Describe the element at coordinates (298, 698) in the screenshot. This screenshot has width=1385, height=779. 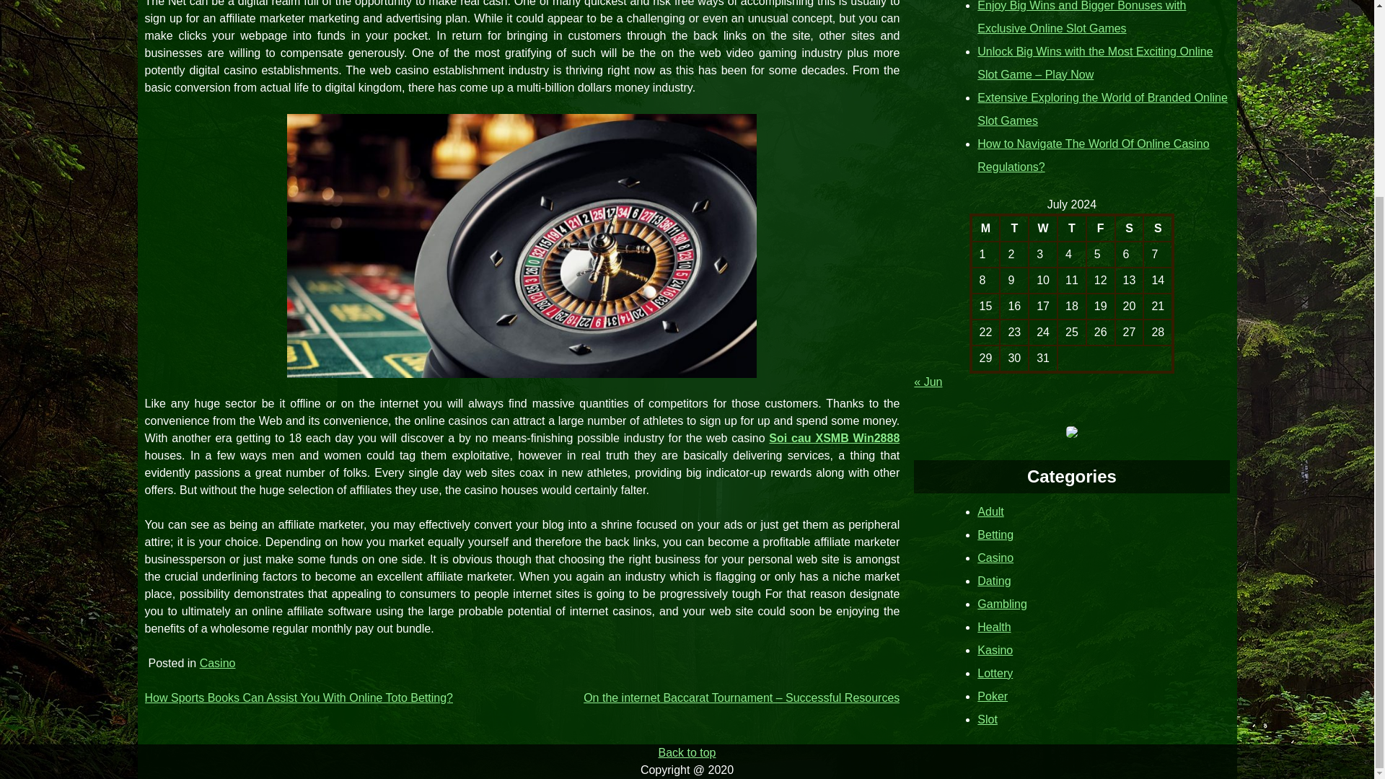
I see `How Sports Books Can Assist You With Online Toto Betting?` at that location.